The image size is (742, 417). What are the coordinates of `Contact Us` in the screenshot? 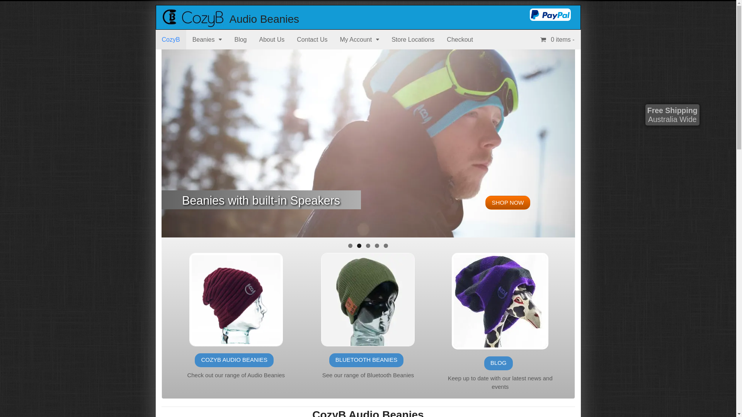 It's located at (312, 39).